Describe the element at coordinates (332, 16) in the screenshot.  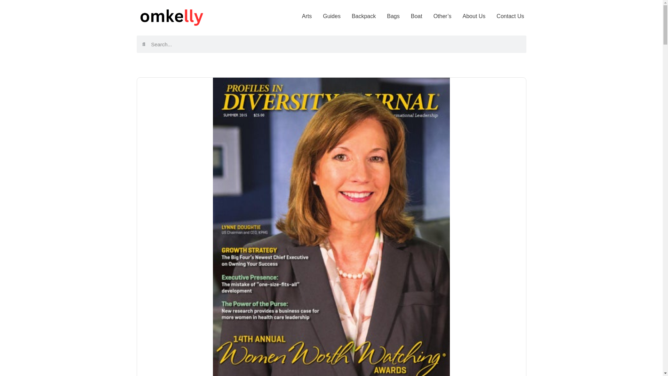
I see `Guides` at that location.